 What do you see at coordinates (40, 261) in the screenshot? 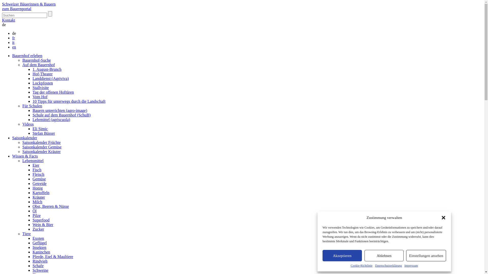
I see `Rindvieh` at bounding box center [40, 261].